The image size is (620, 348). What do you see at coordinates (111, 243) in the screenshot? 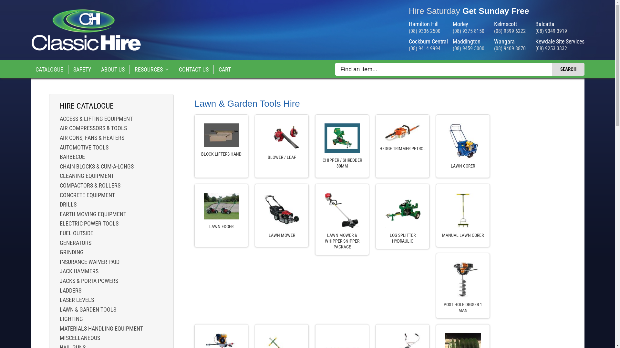
I see `GENERATORS` at bounding box center [111, 243].